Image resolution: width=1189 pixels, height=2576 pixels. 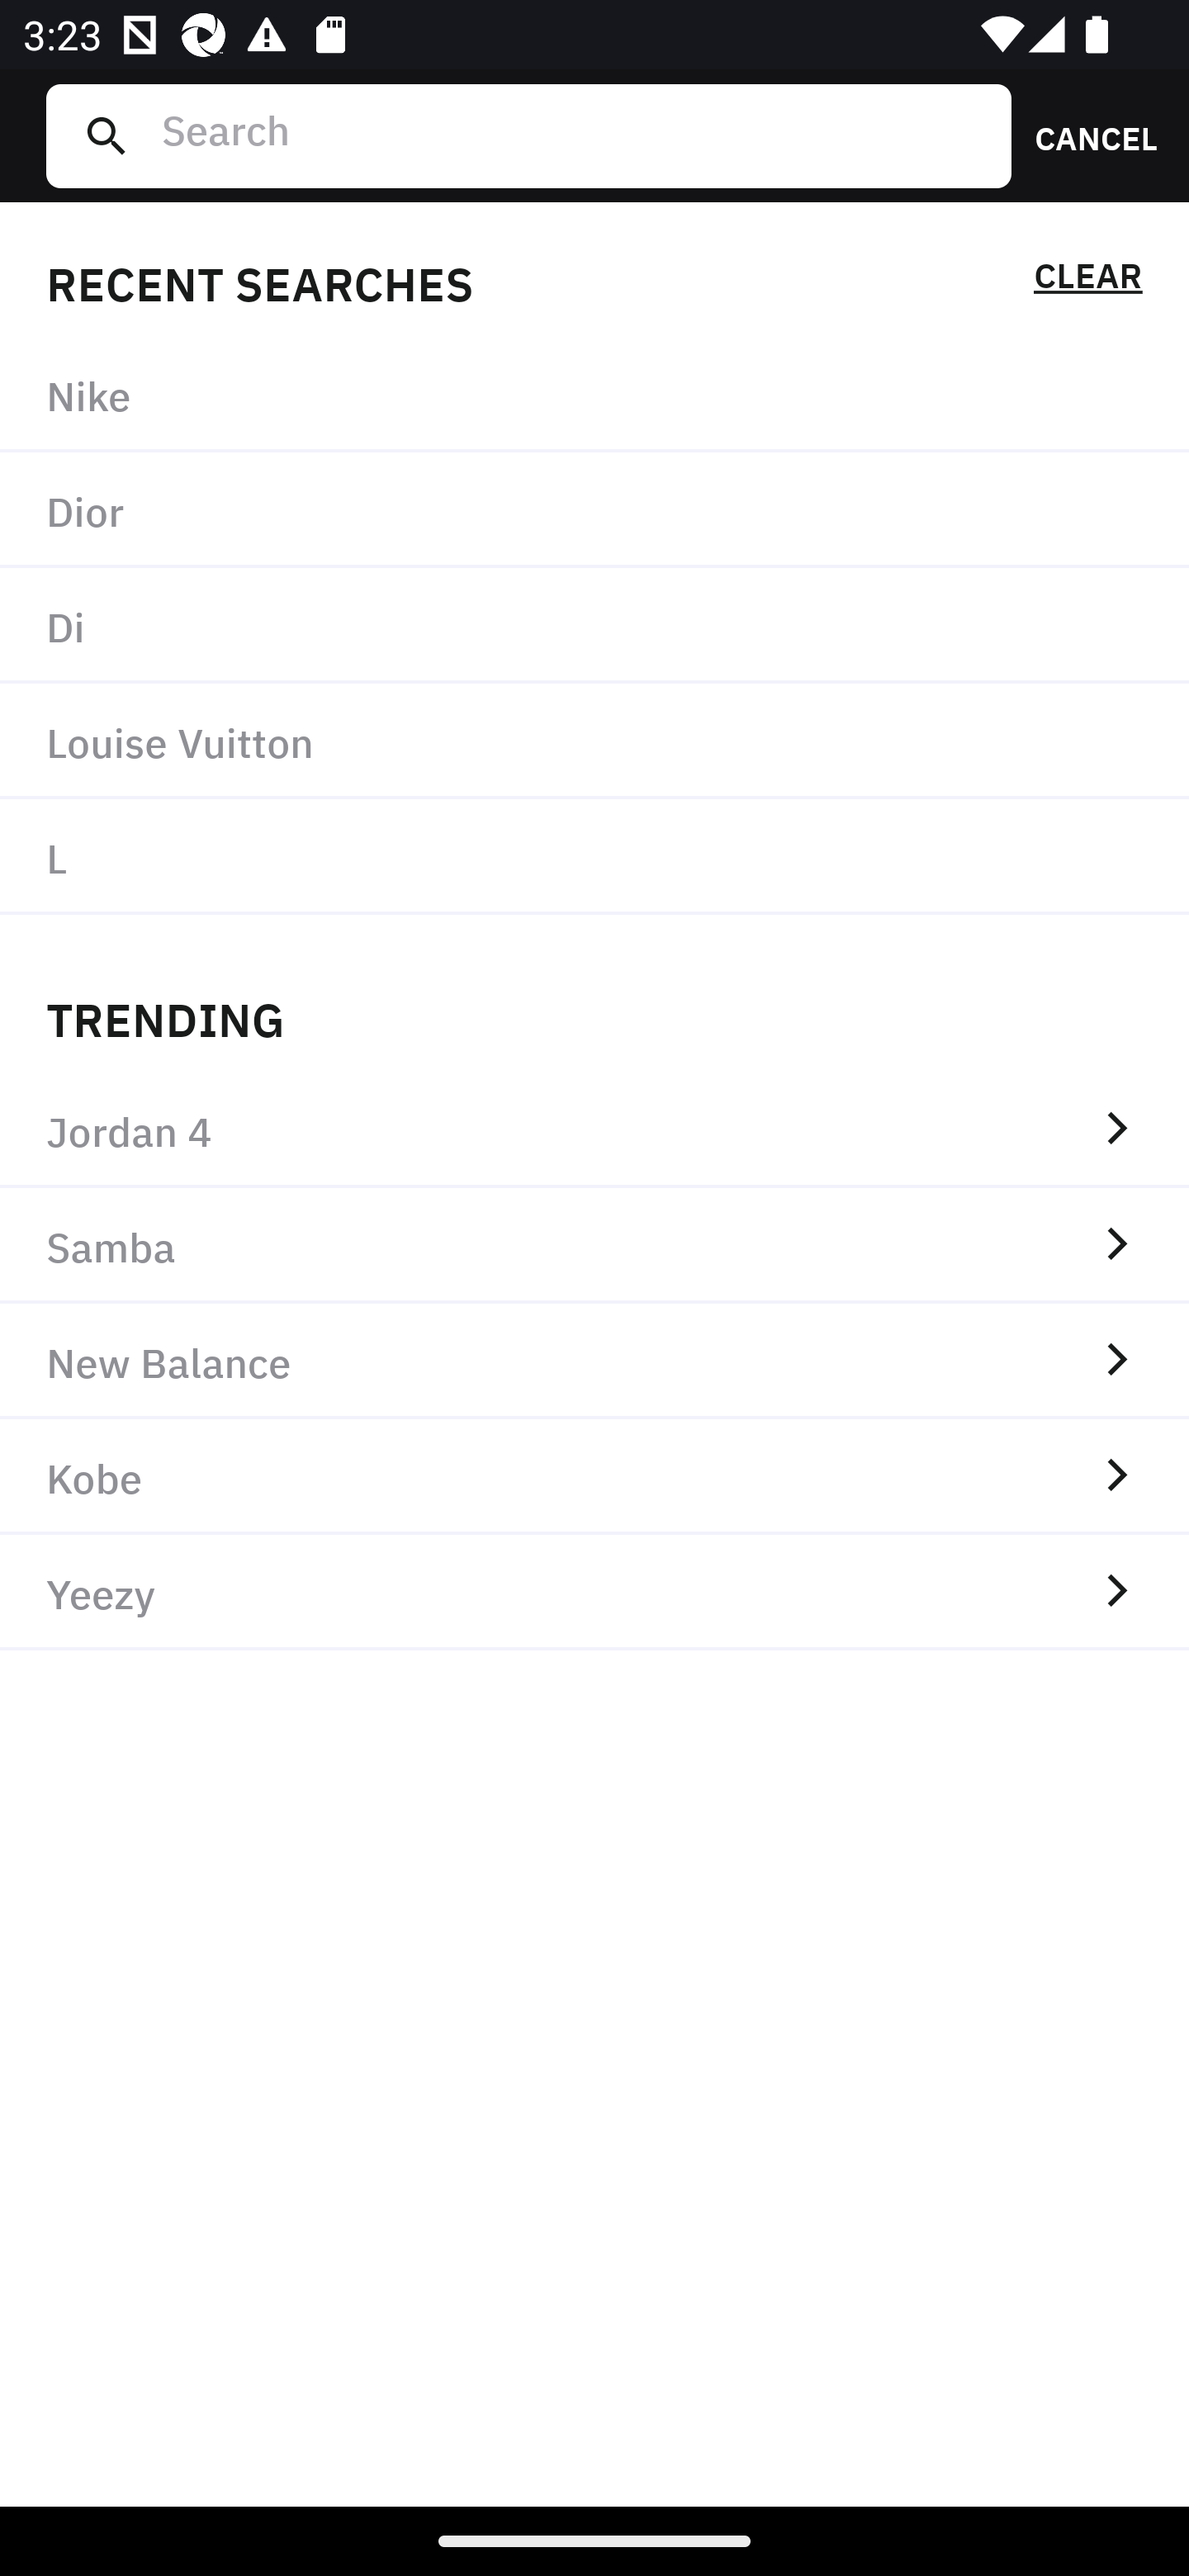 What do you see at coordinates (594, 856) in the screenshot?
I see `L` at bounding box center [594, 856].